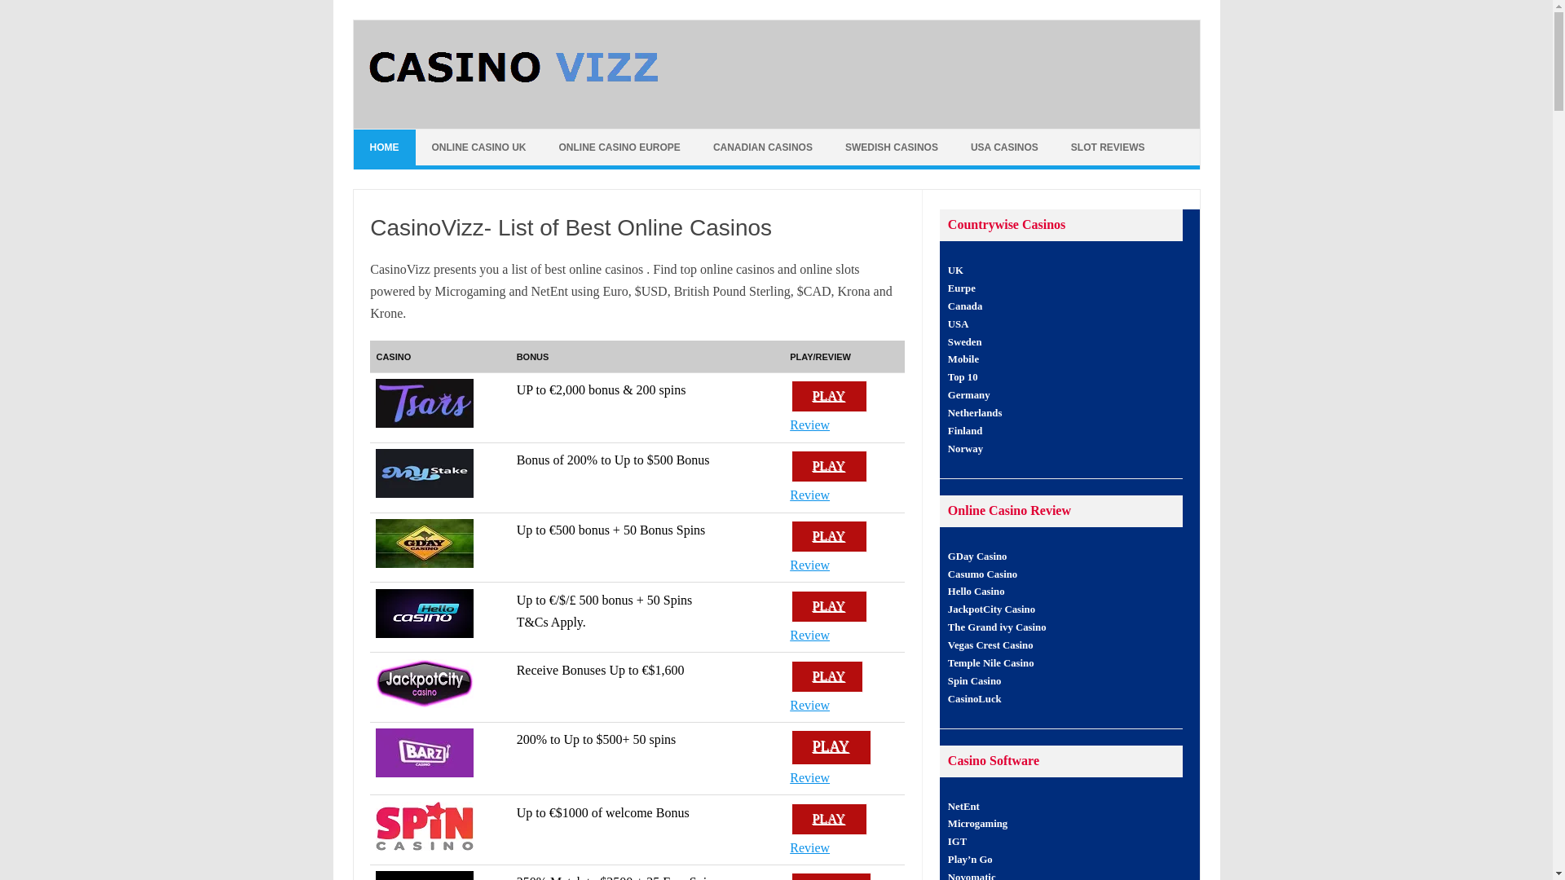  Describe the element at coordinates (829, 536) in the screenshot. I see `PLAY` at that location.